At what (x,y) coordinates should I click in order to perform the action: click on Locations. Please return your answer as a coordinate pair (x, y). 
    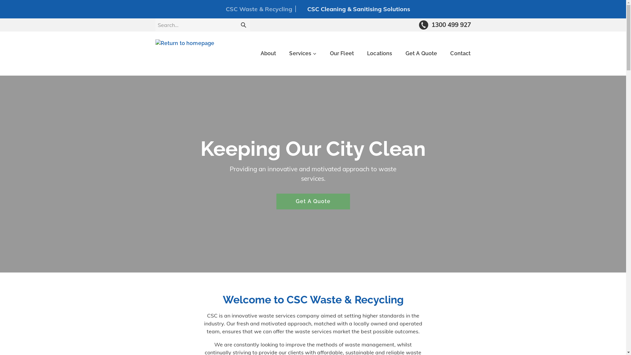
    Looking at the image, I should click on (380, 53).